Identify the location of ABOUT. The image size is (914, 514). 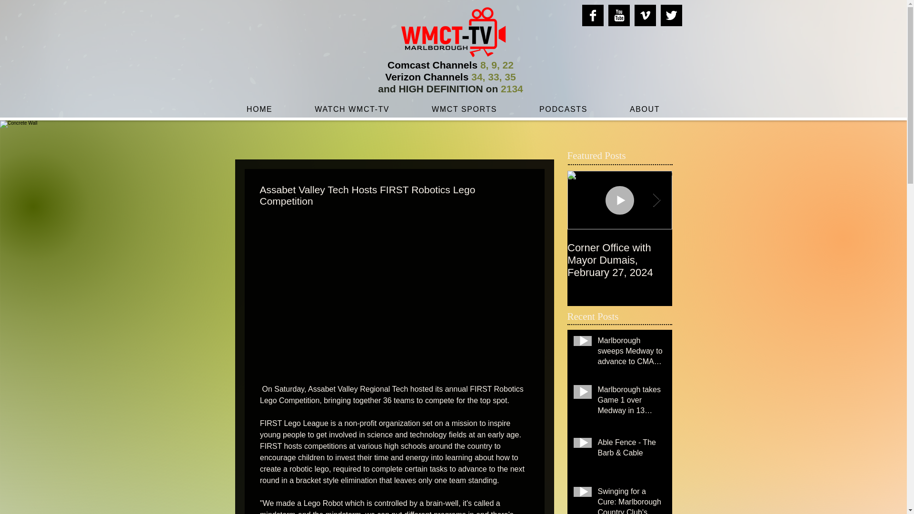
(450, 65).